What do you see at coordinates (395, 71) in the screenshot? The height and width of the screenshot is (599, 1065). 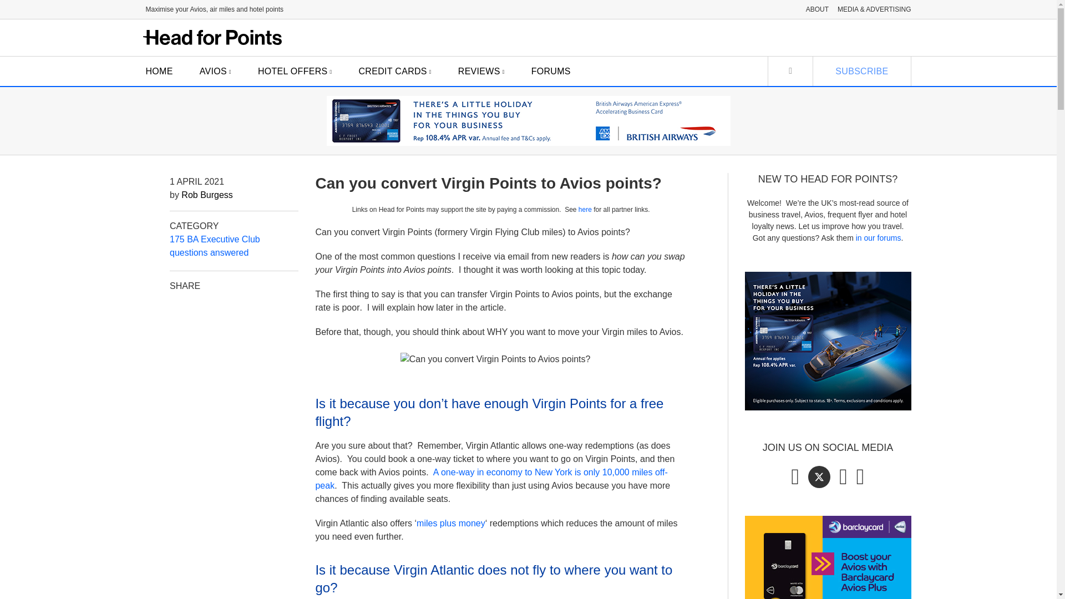 I see `CREDIT CARDS` at bounding box center [395, 71].